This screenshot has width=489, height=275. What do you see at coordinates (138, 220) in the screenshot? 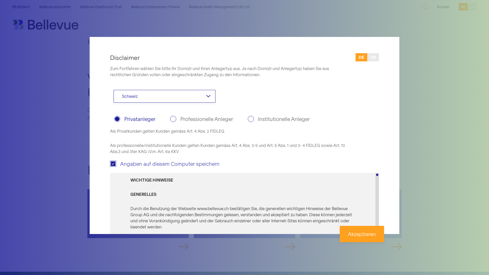
I see `Insights / News
NAVIGIERE ZU SEITE` at bounding box center [138, 220].